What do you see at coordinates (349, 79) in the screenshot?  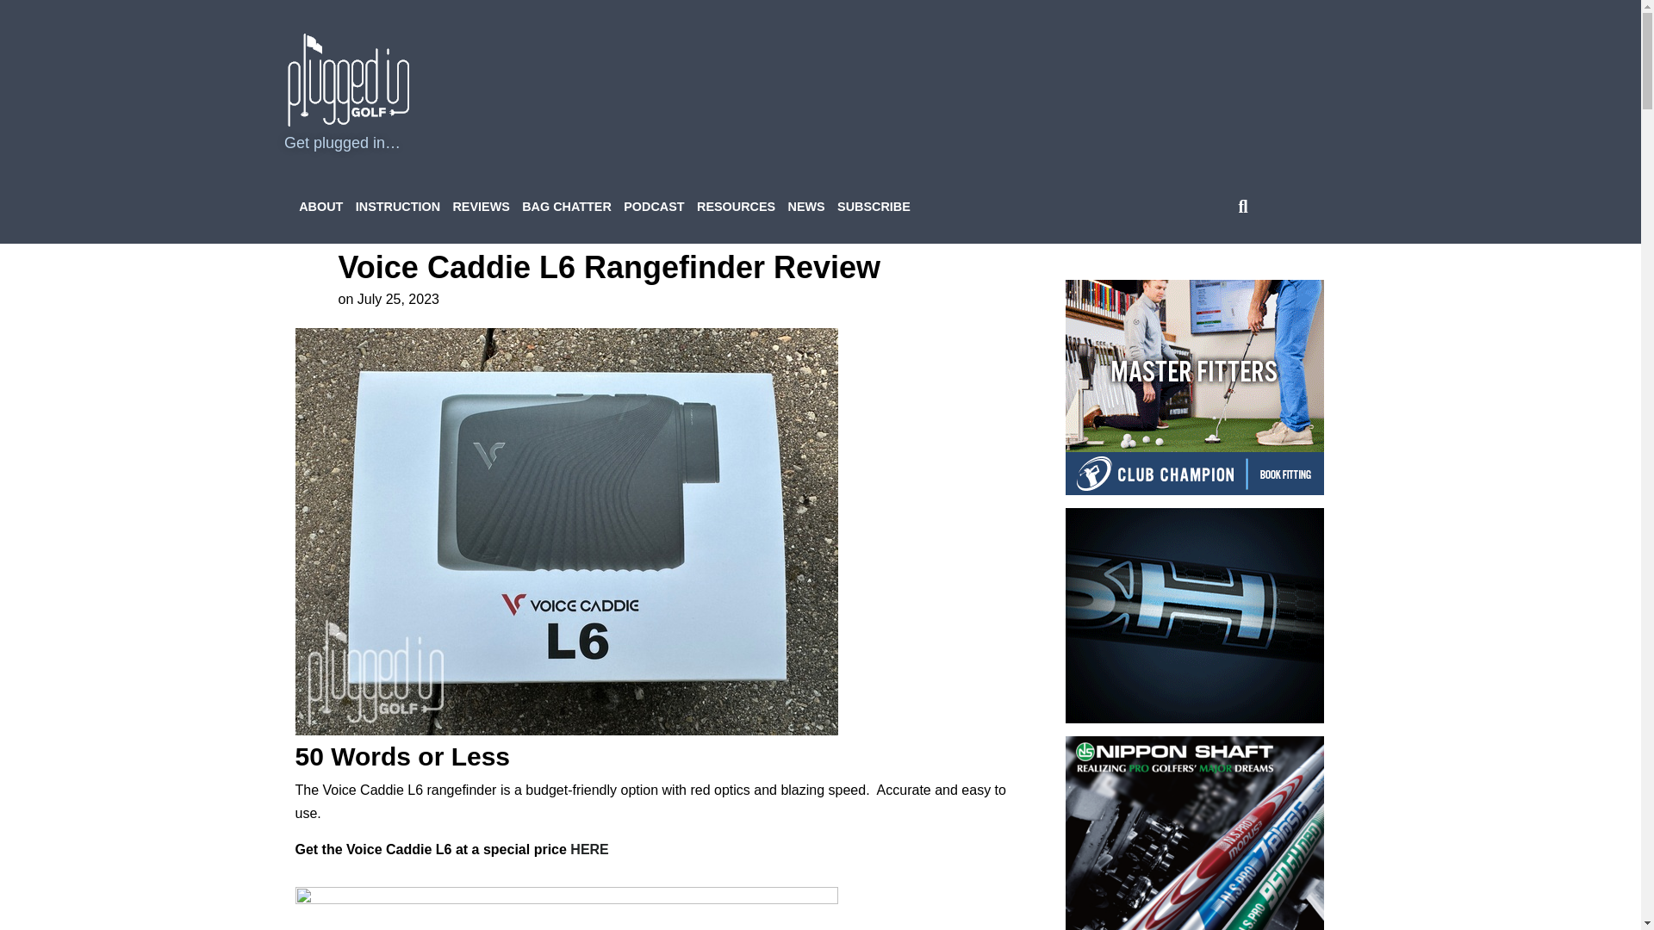 I see `Plugged-In-Golf-White-on-Blue-e1597419240829` at bounding box center [349, 79].